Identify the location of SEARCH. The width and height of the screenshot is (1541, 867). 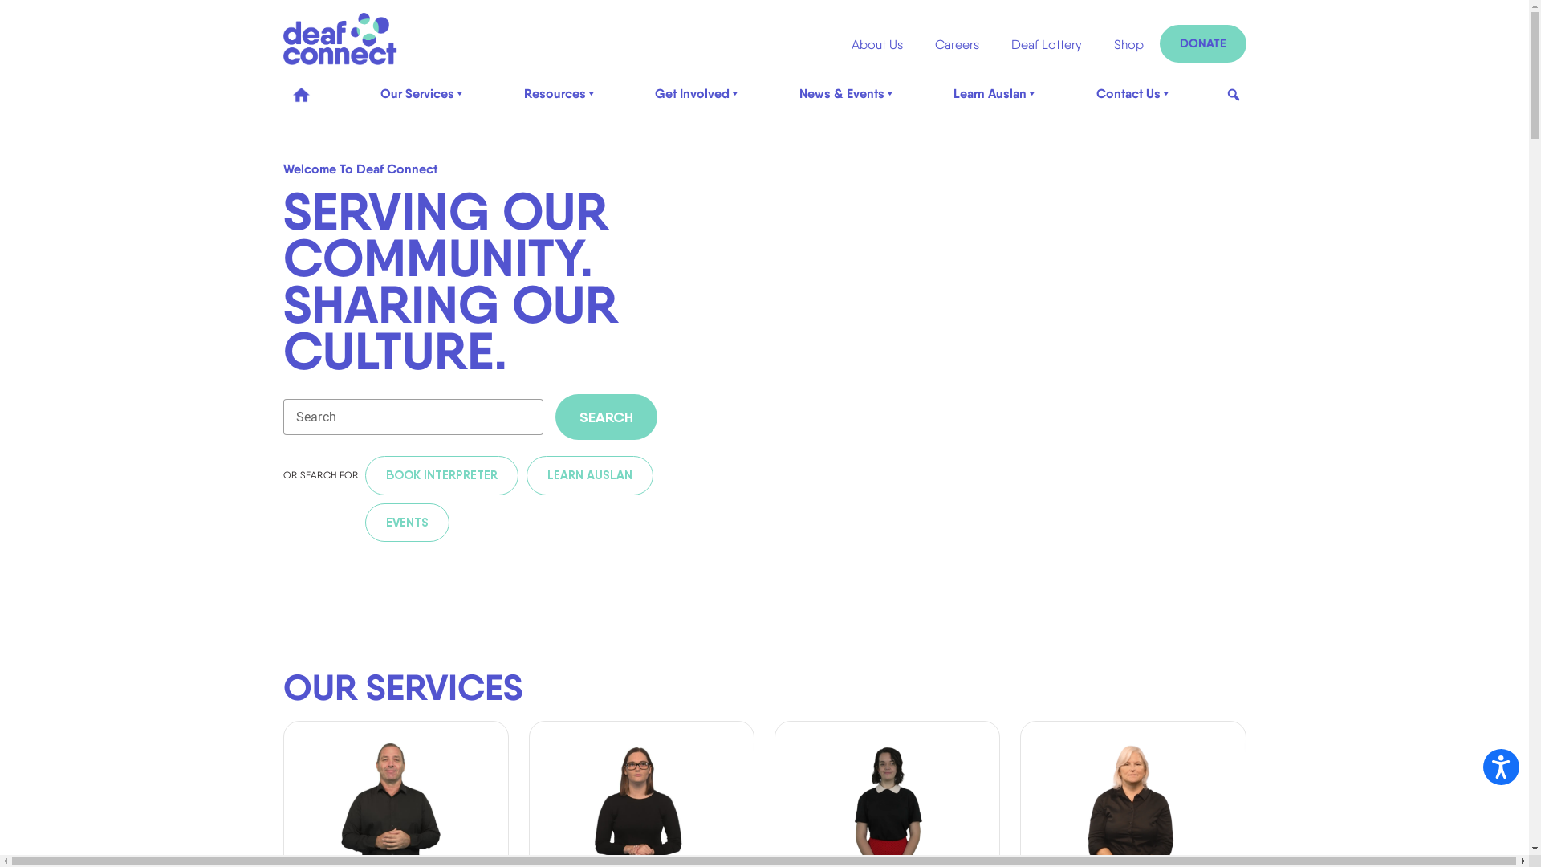
(607, 417).